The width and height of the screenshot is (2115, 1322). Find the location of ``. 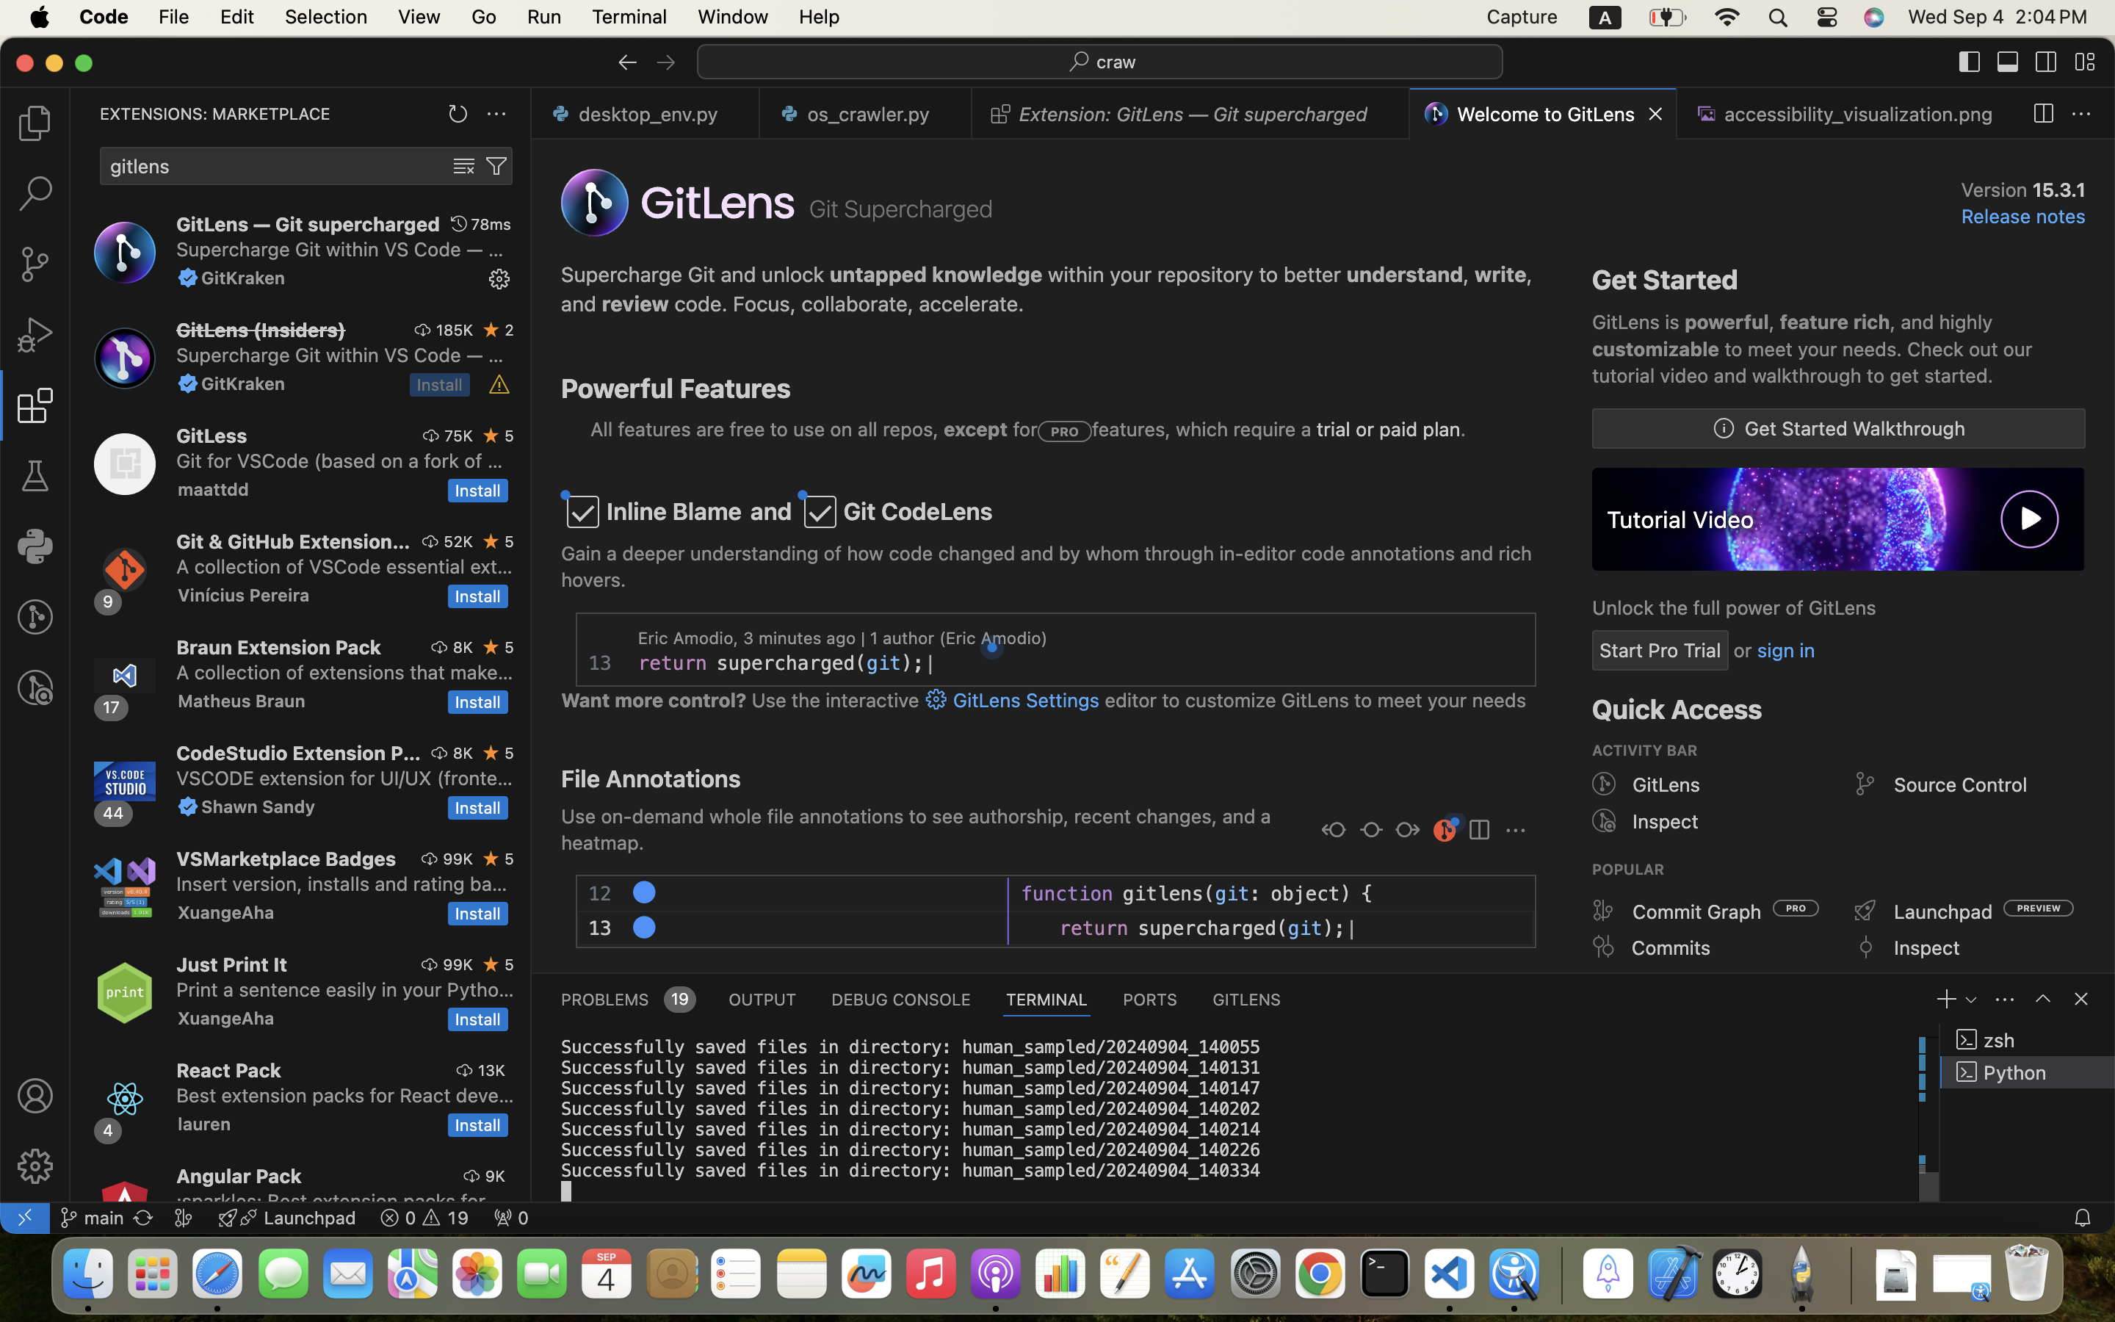

 is located at coordinates (1865, 911).